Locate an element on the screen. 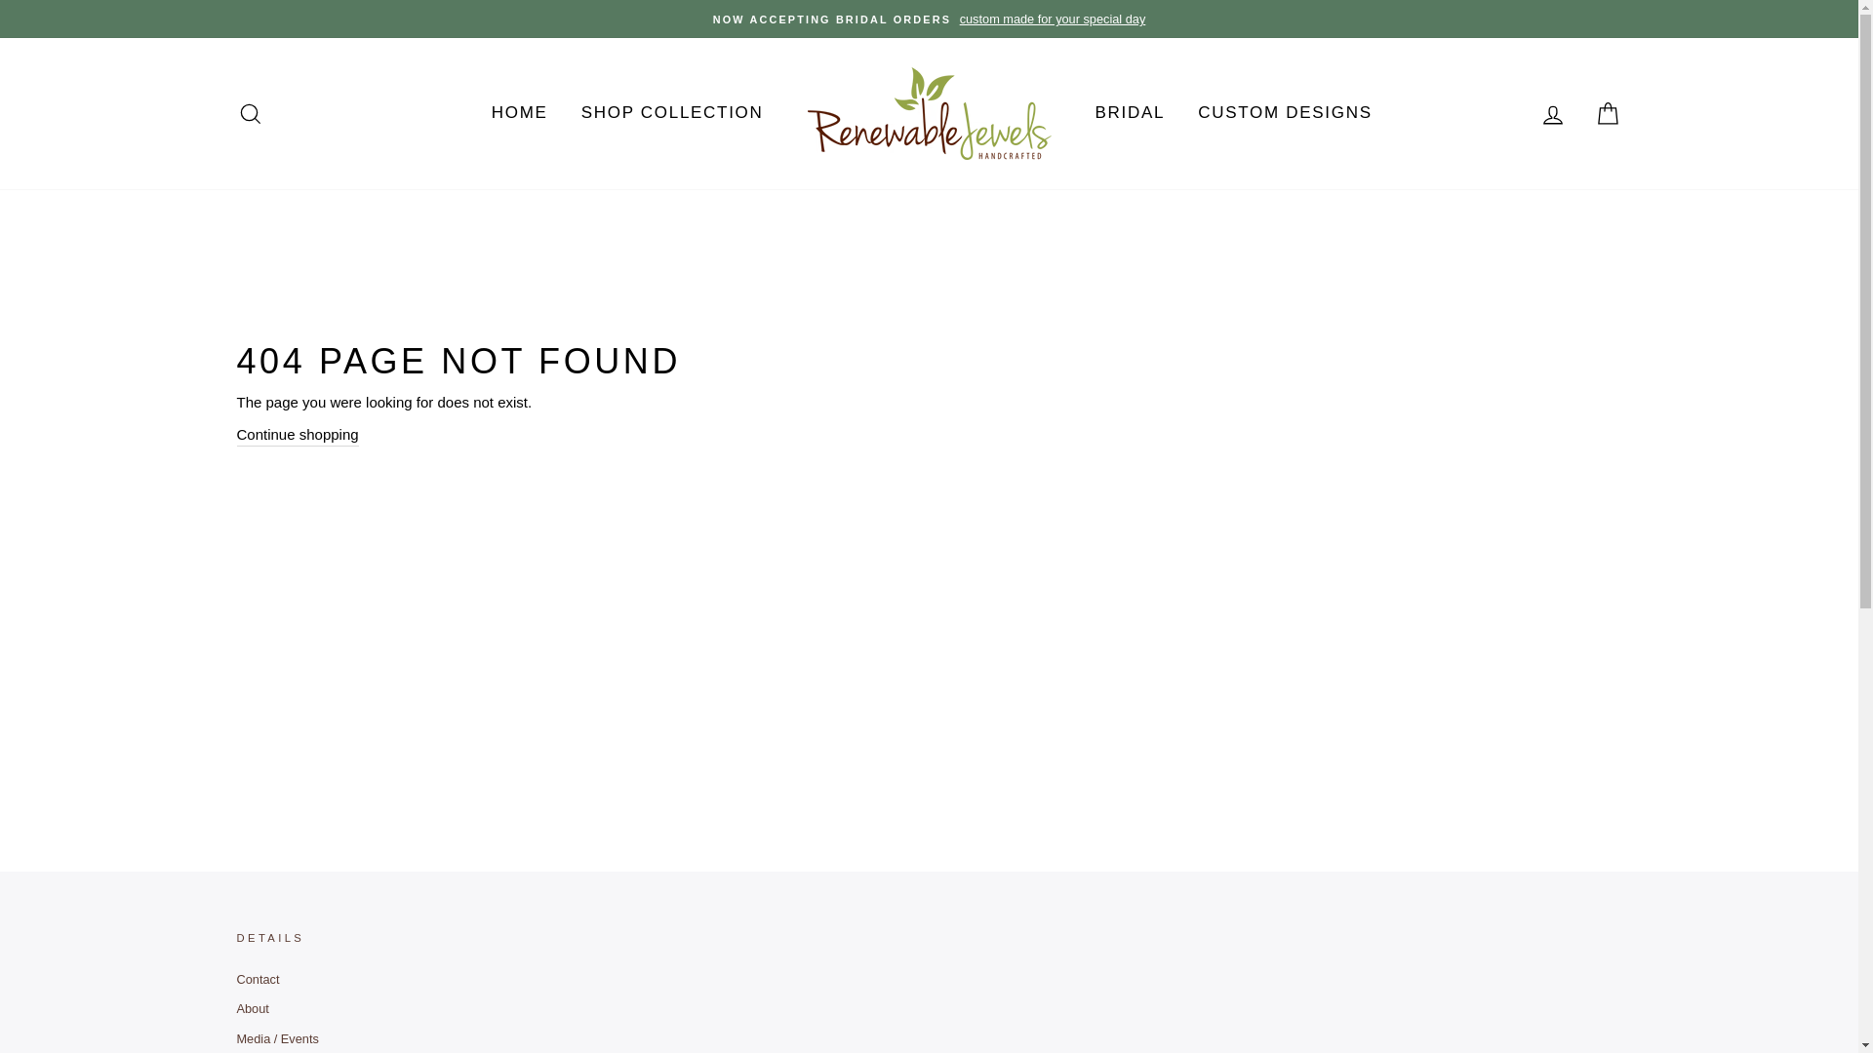  HOME is located at coordinates (520, 113).